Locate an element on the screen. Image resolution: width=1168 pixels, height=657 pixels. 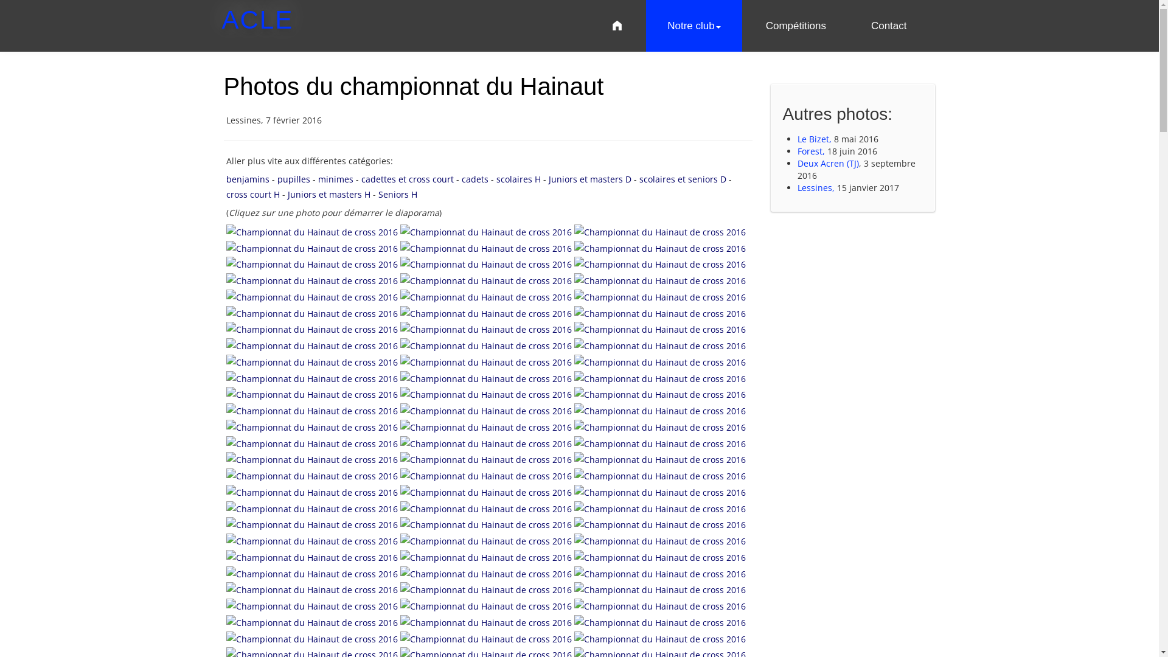
Championnat du Hainaut de cross 2016 is located at coordinates (660, 411).